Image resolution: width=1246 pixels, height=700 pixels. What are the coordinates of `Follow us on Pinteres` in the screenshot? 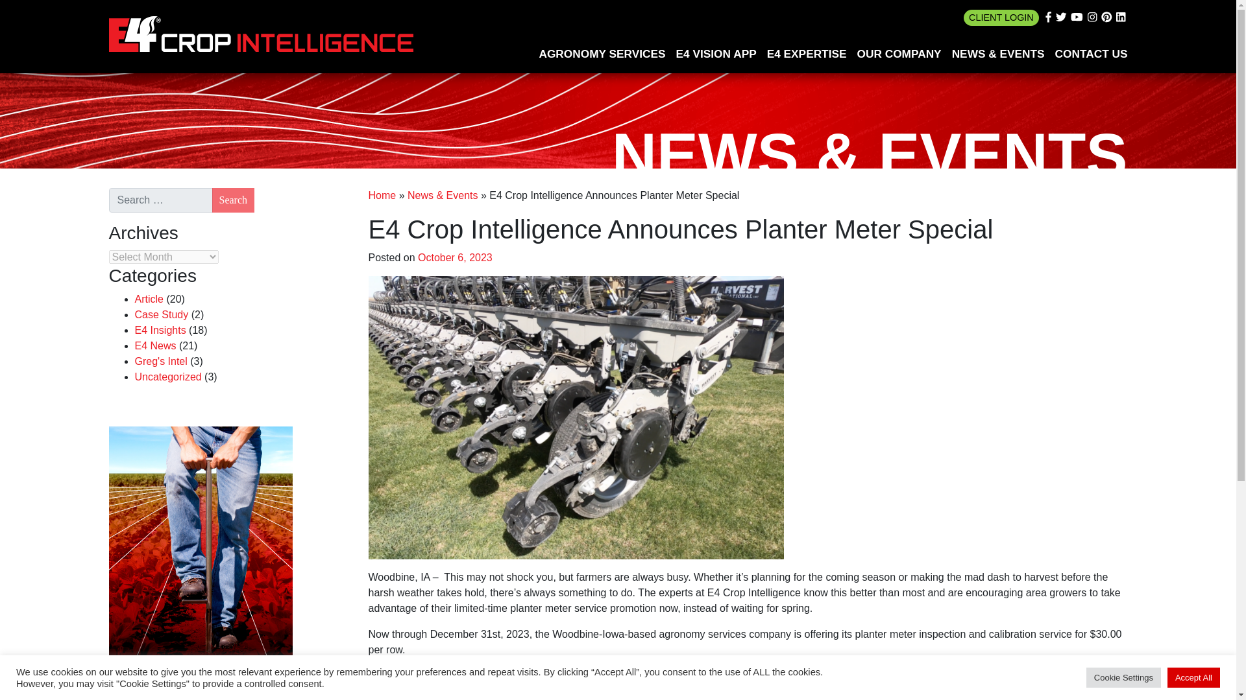 It's located at (1106, 17).